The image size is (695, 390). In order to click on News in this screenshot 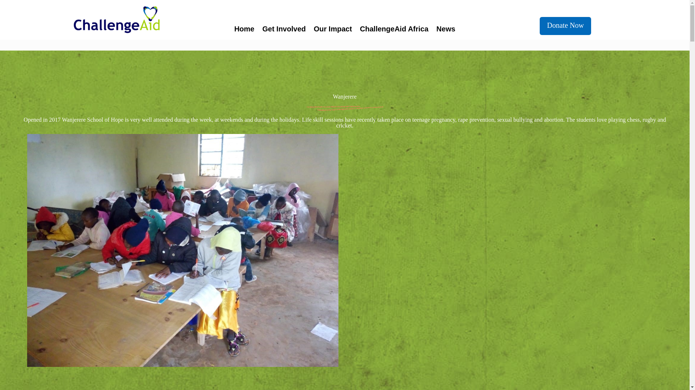, I will do `click(446, 30)`.